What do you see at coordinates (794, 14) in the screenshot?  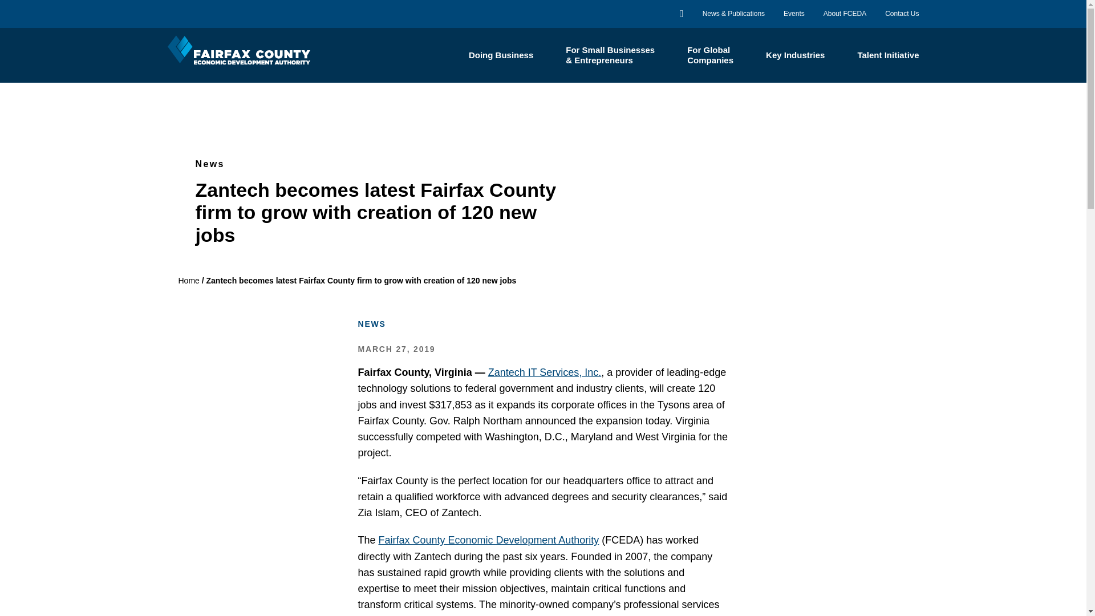 I see `Events` at bounding box center [794, 14].